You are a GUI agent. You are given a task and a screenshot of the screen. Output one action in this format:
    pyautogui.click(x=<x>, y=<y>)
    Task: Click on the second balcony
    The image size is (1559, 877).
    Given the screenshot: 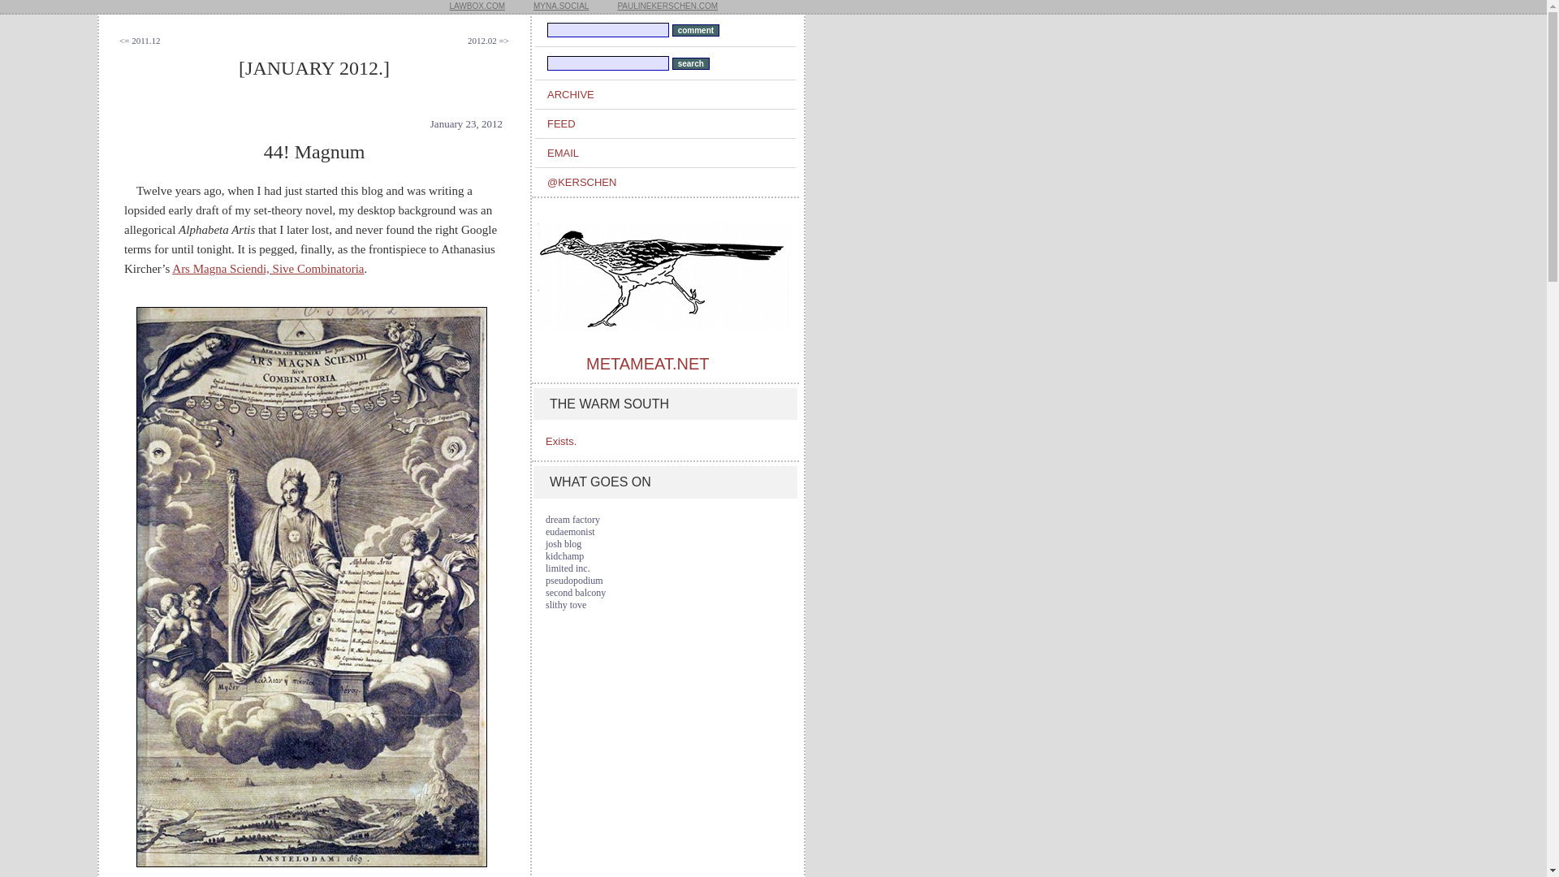 What is the action you would take?
    pyautogui.click(x=576, y=592)
    